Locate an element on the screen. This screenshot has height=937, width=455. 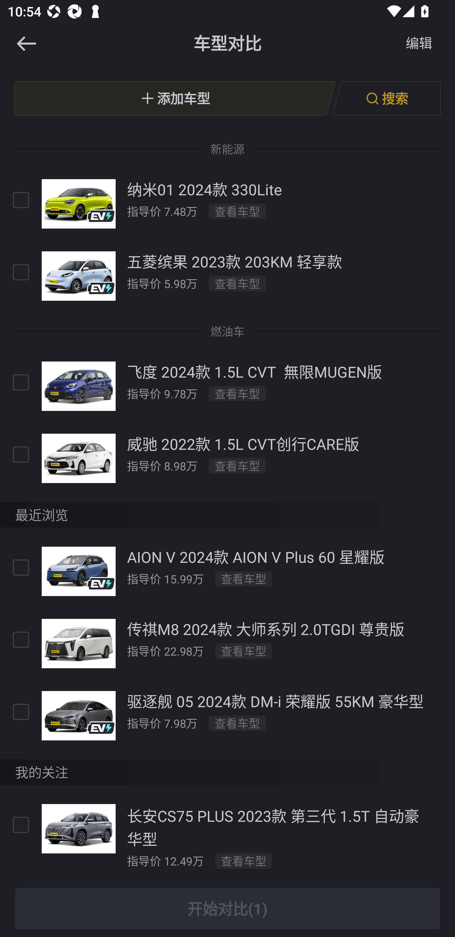
查看车型 is located at coordinates (237, 723).